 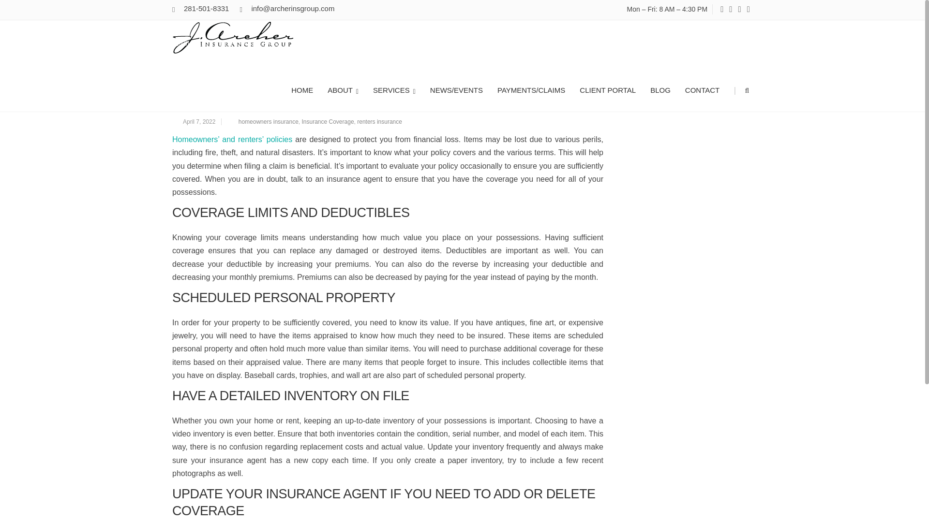 I want to click on CONTACT, so click(x=702, y=89).